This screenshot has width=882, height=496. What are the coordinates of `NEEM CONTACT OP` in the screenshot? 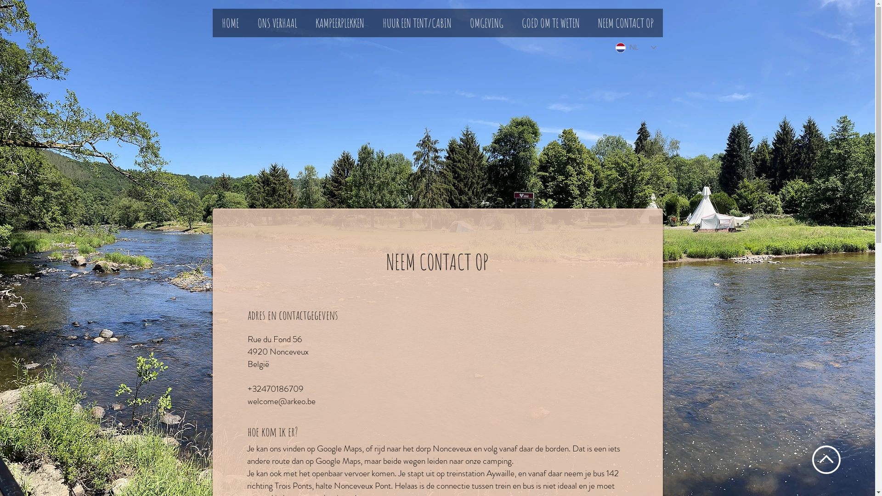 It's located at (626, 23).